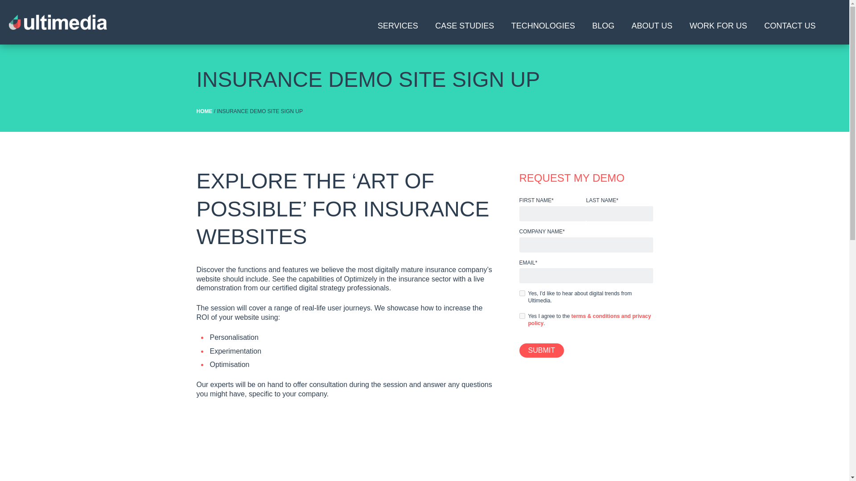 This screenshot has height=481, width=856. I want to click on CONTACT US, so click(790, 31).